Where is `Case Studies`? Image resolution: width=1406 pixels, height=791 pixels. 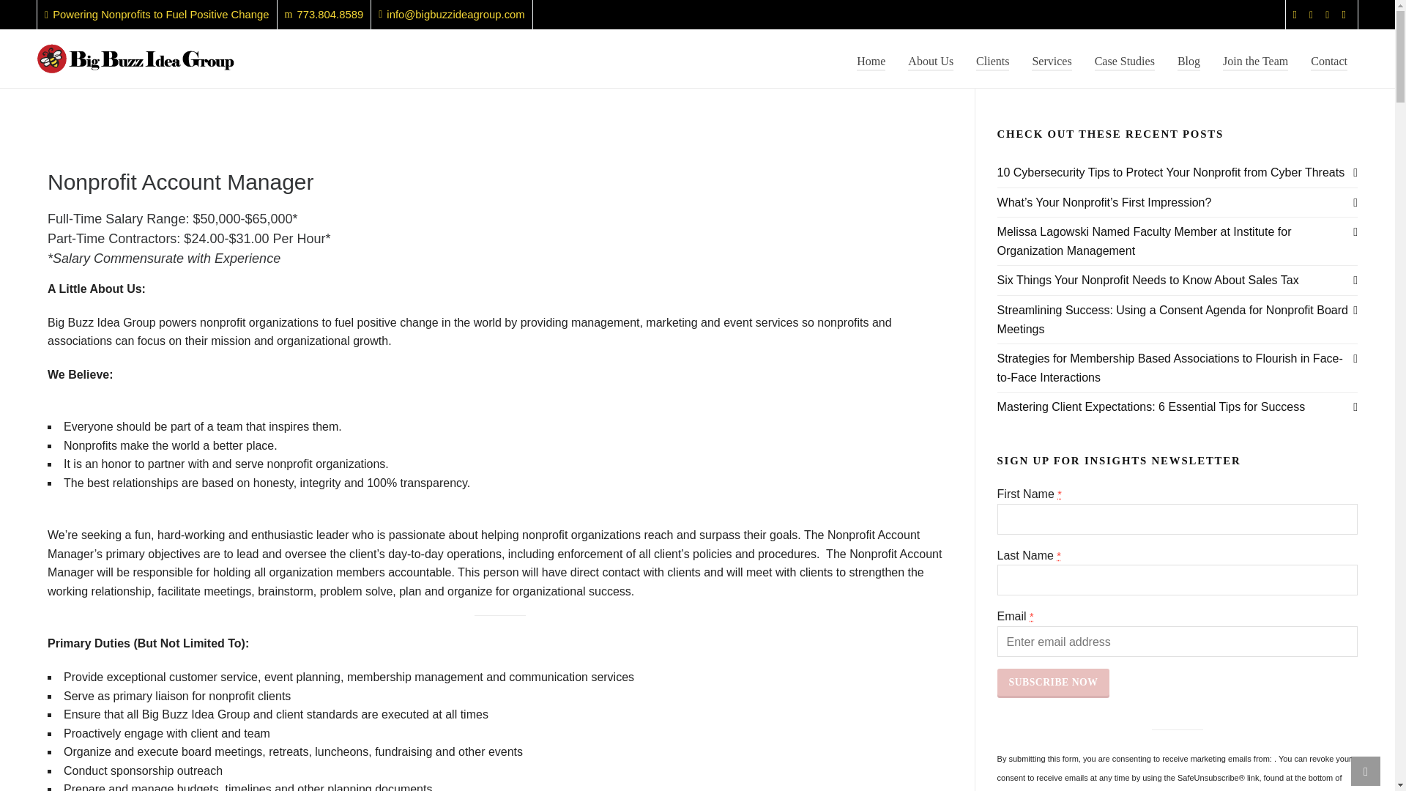
Case Studies is located at coordinates (1125, 59).